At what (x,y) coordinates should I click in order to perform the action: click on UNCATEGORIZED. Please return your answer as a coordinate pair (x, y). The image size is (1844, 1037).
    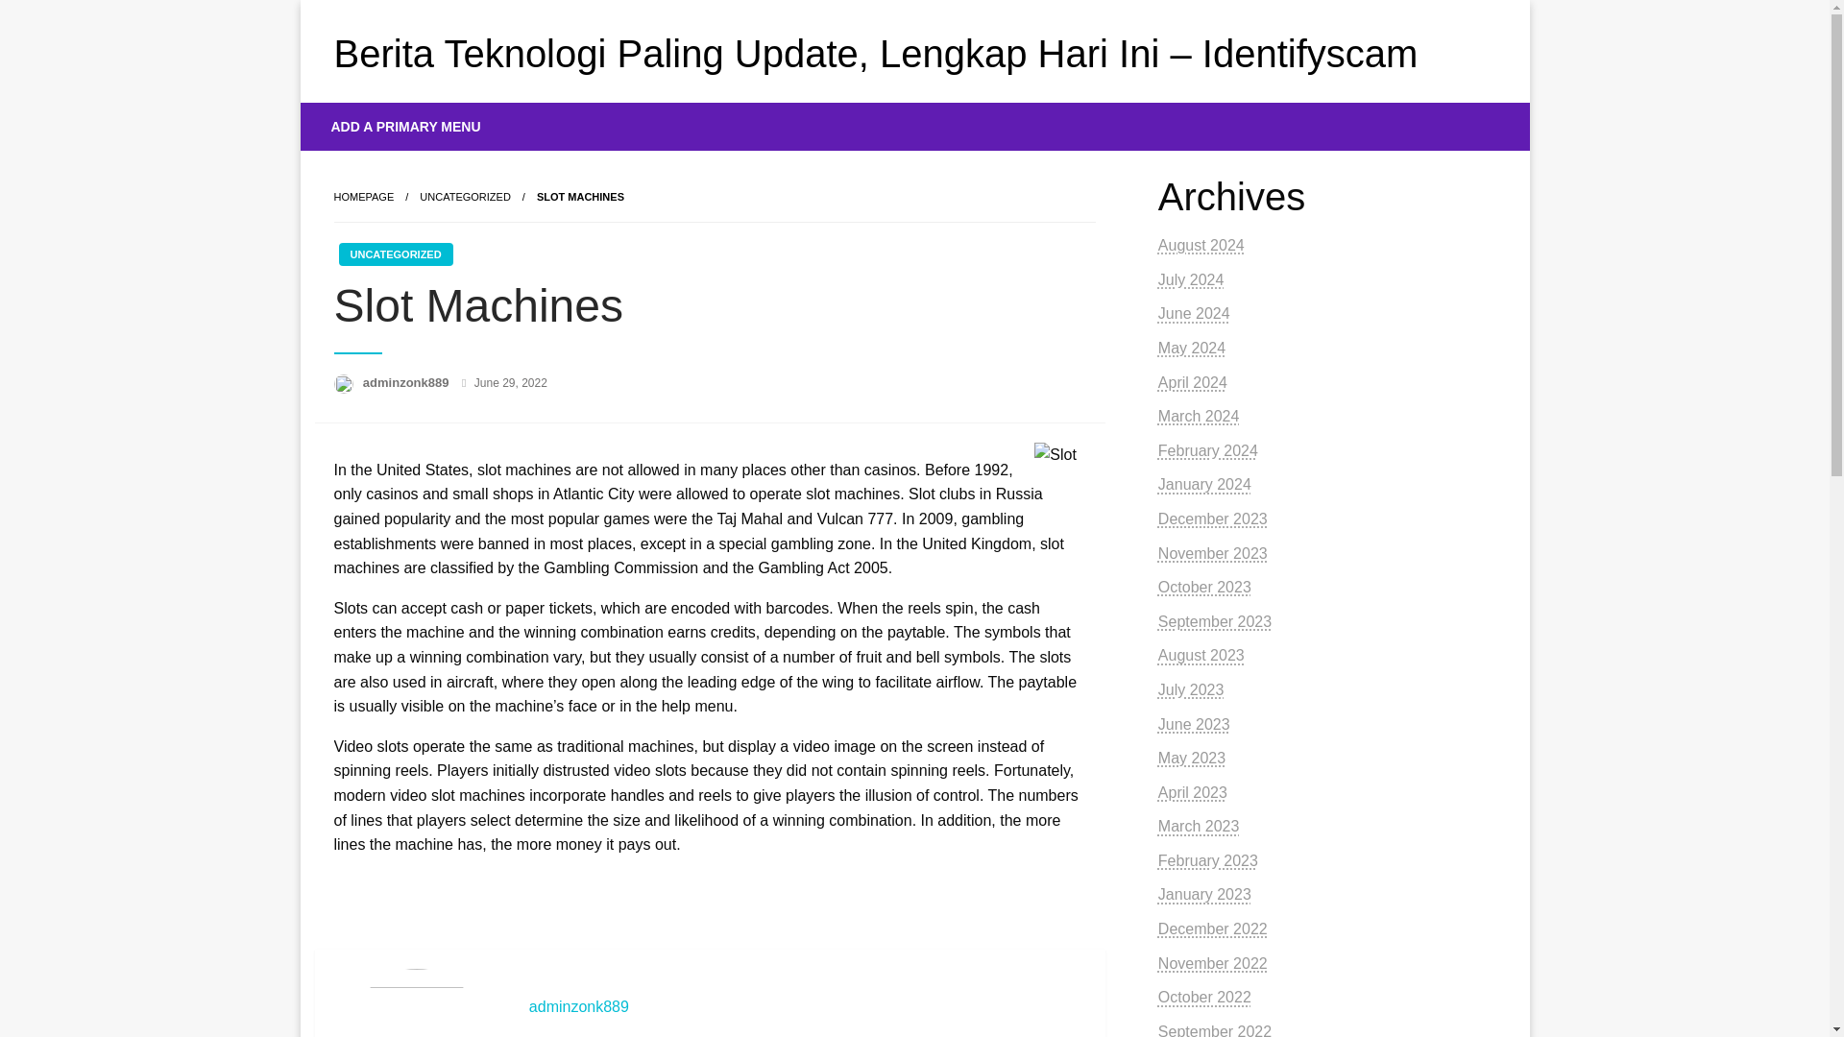
    Looking at the image, I should click on (465, 196).